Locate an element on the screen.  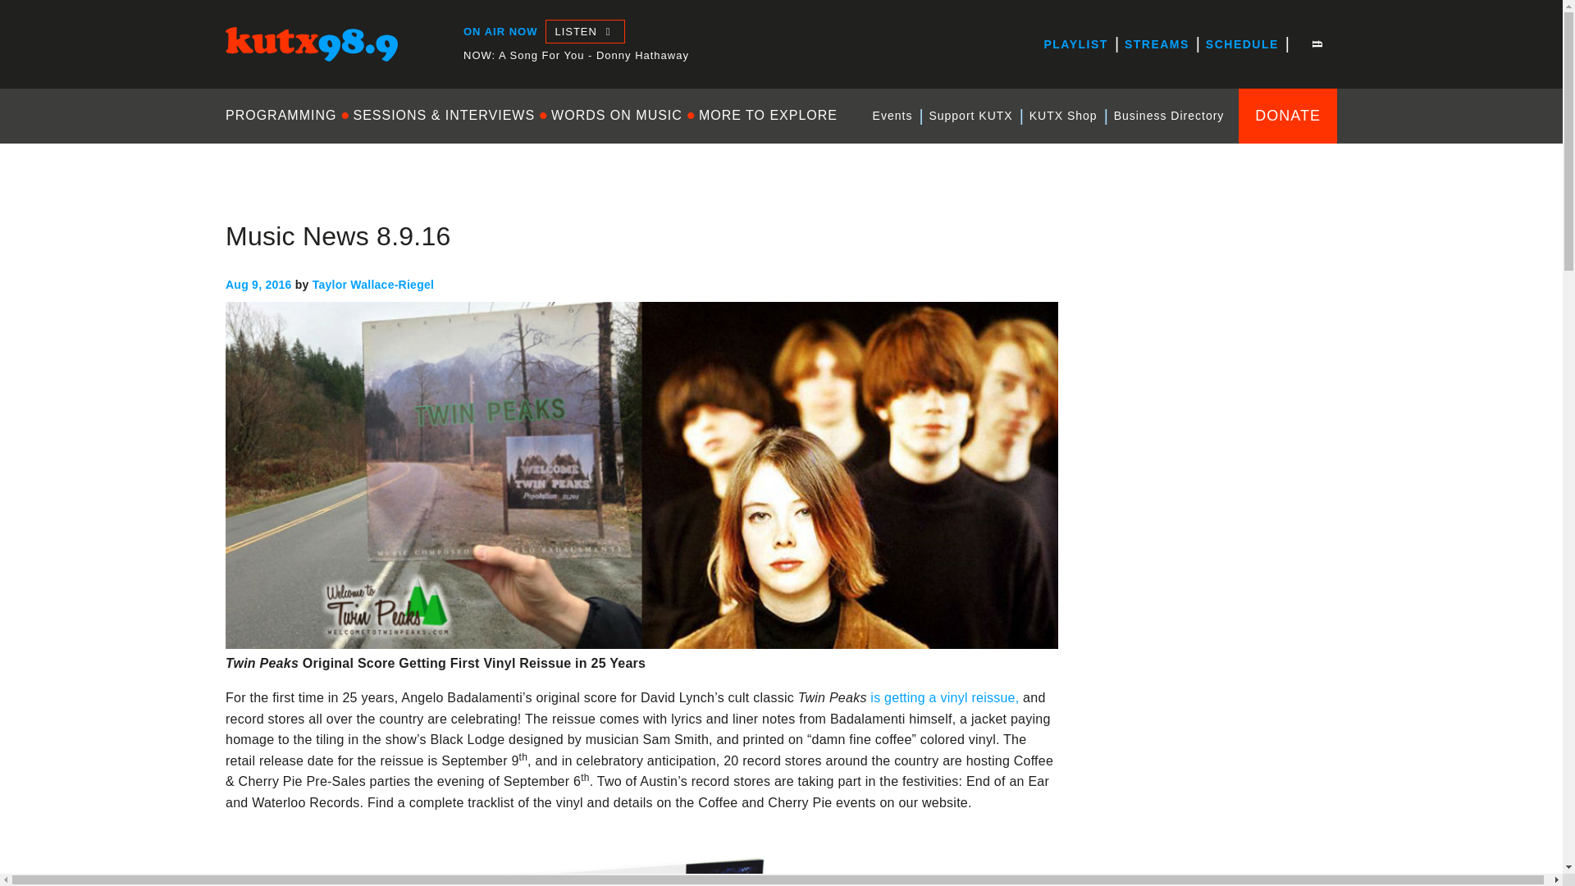
3rd party ad content is located at coordinates (1214, 538).